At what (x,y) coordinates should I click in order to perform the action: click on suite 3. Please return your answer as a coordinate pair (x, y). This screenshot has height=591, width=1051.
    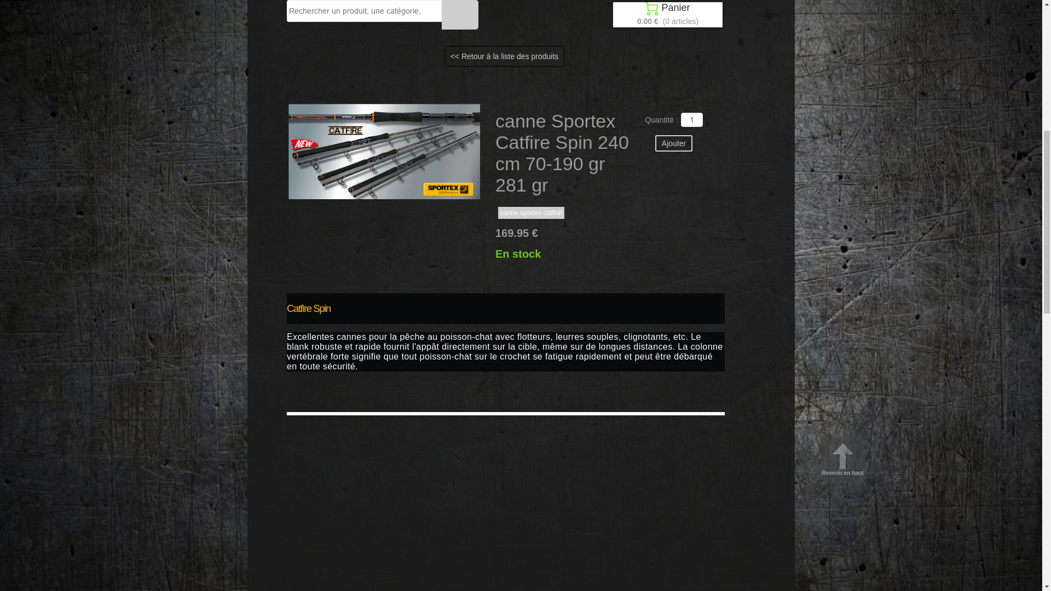
    Looking at the image, I should click on (351, 108).